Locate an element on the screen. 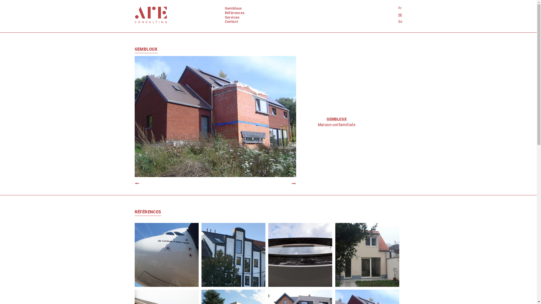  Services is located at coordinates (232, 17).